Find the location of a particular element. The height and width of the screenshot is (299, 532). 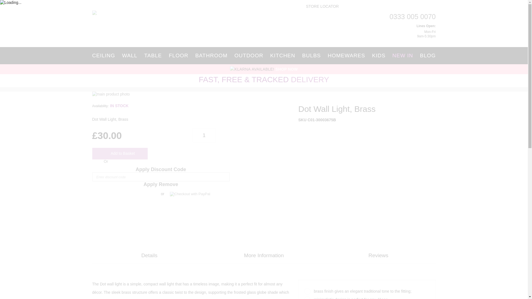

OUTDOOR is located at coordinates (249, 55).